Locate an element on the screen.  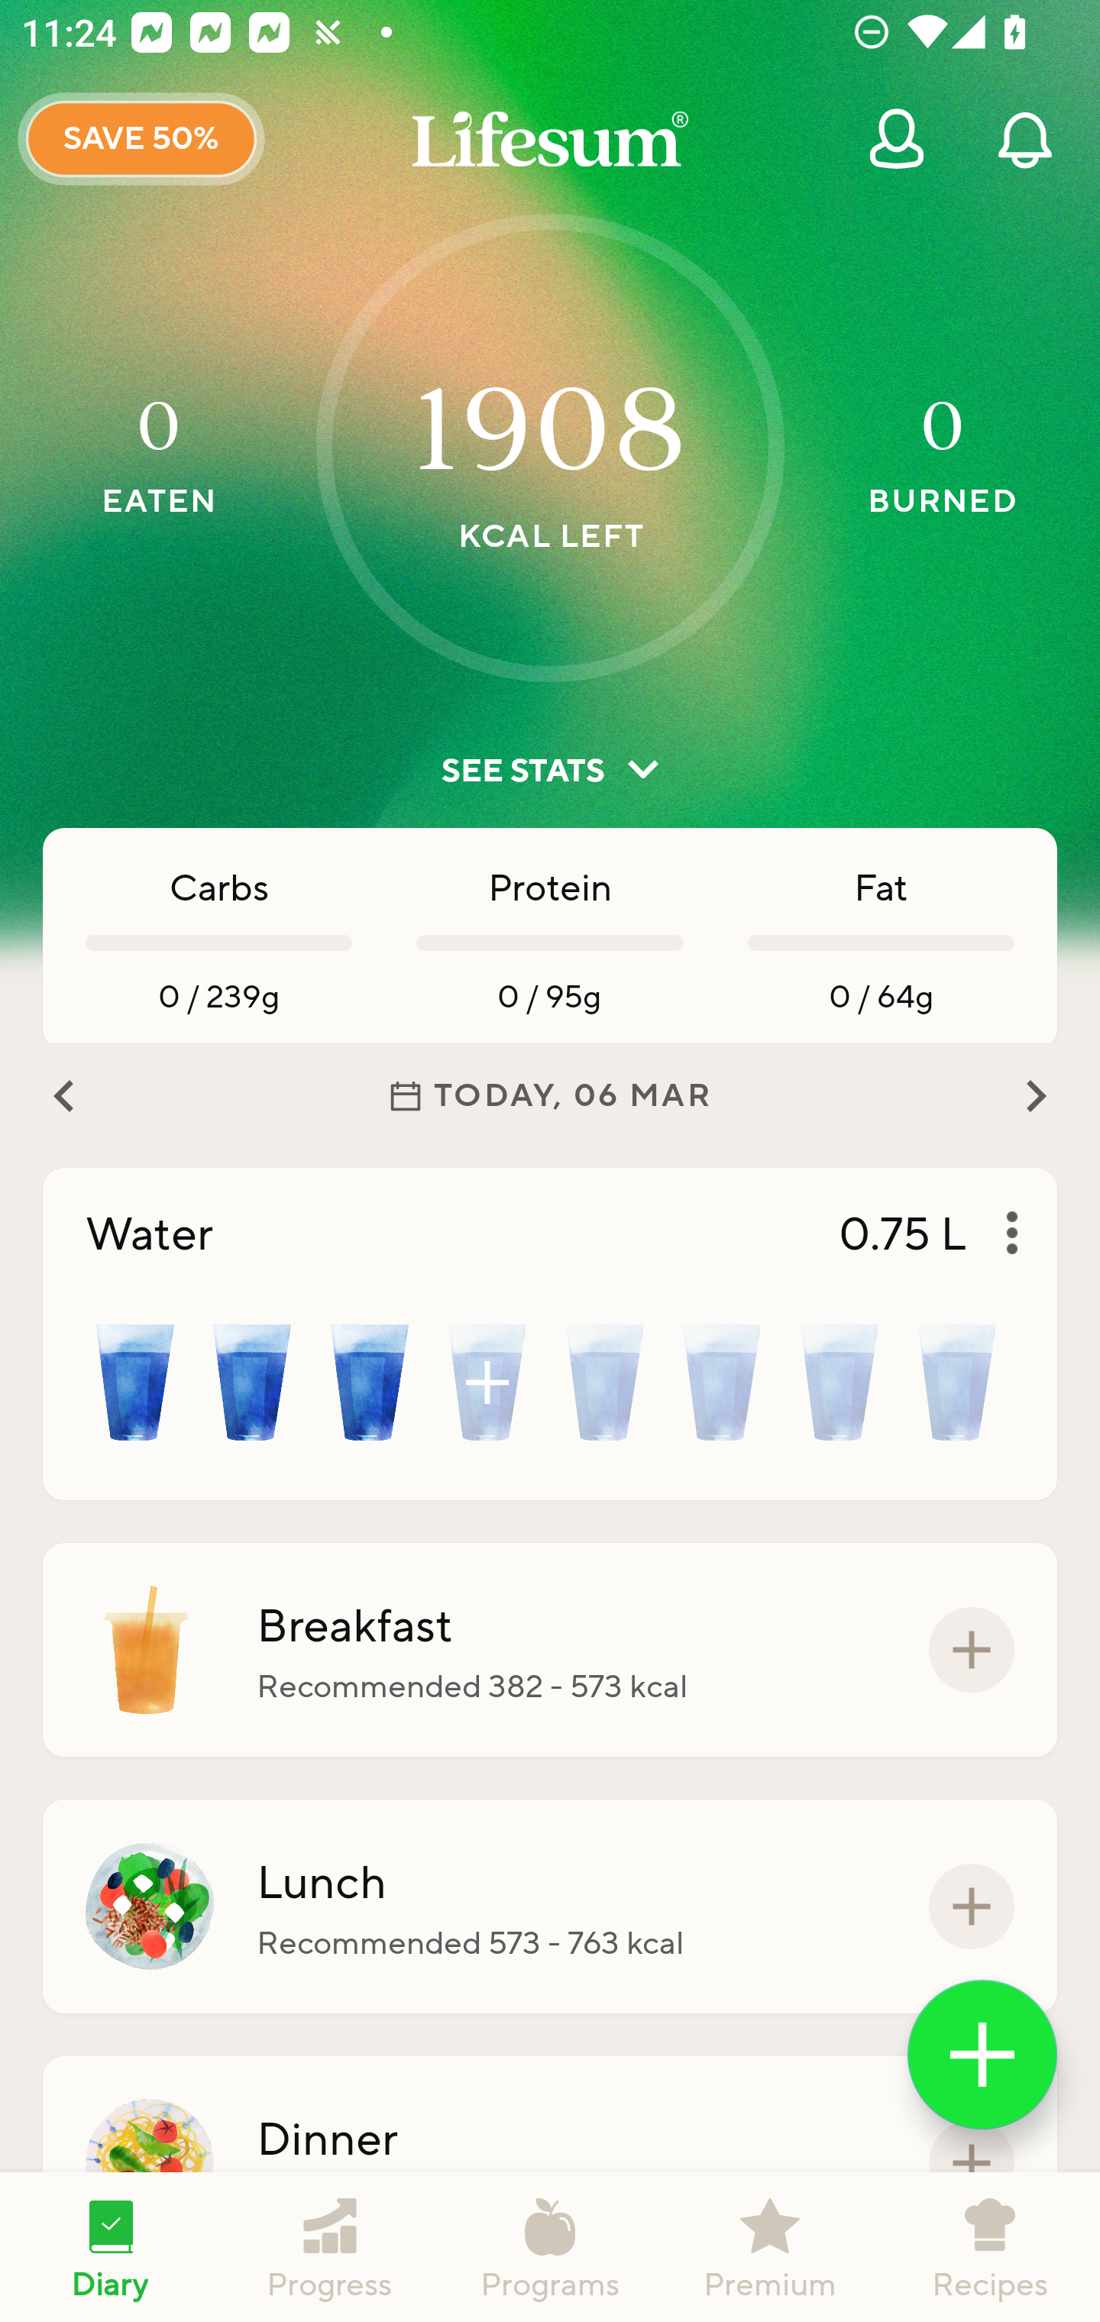
Recipes is located at coordinates (990, 2247).